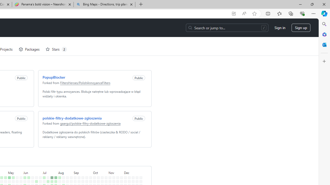 The width and height of the screenshot is (330, 185). What do you see at coordinates (16, 171) in the screenshot?
I see `No contributions on May 22nd.` at bounding box center [16, 171].